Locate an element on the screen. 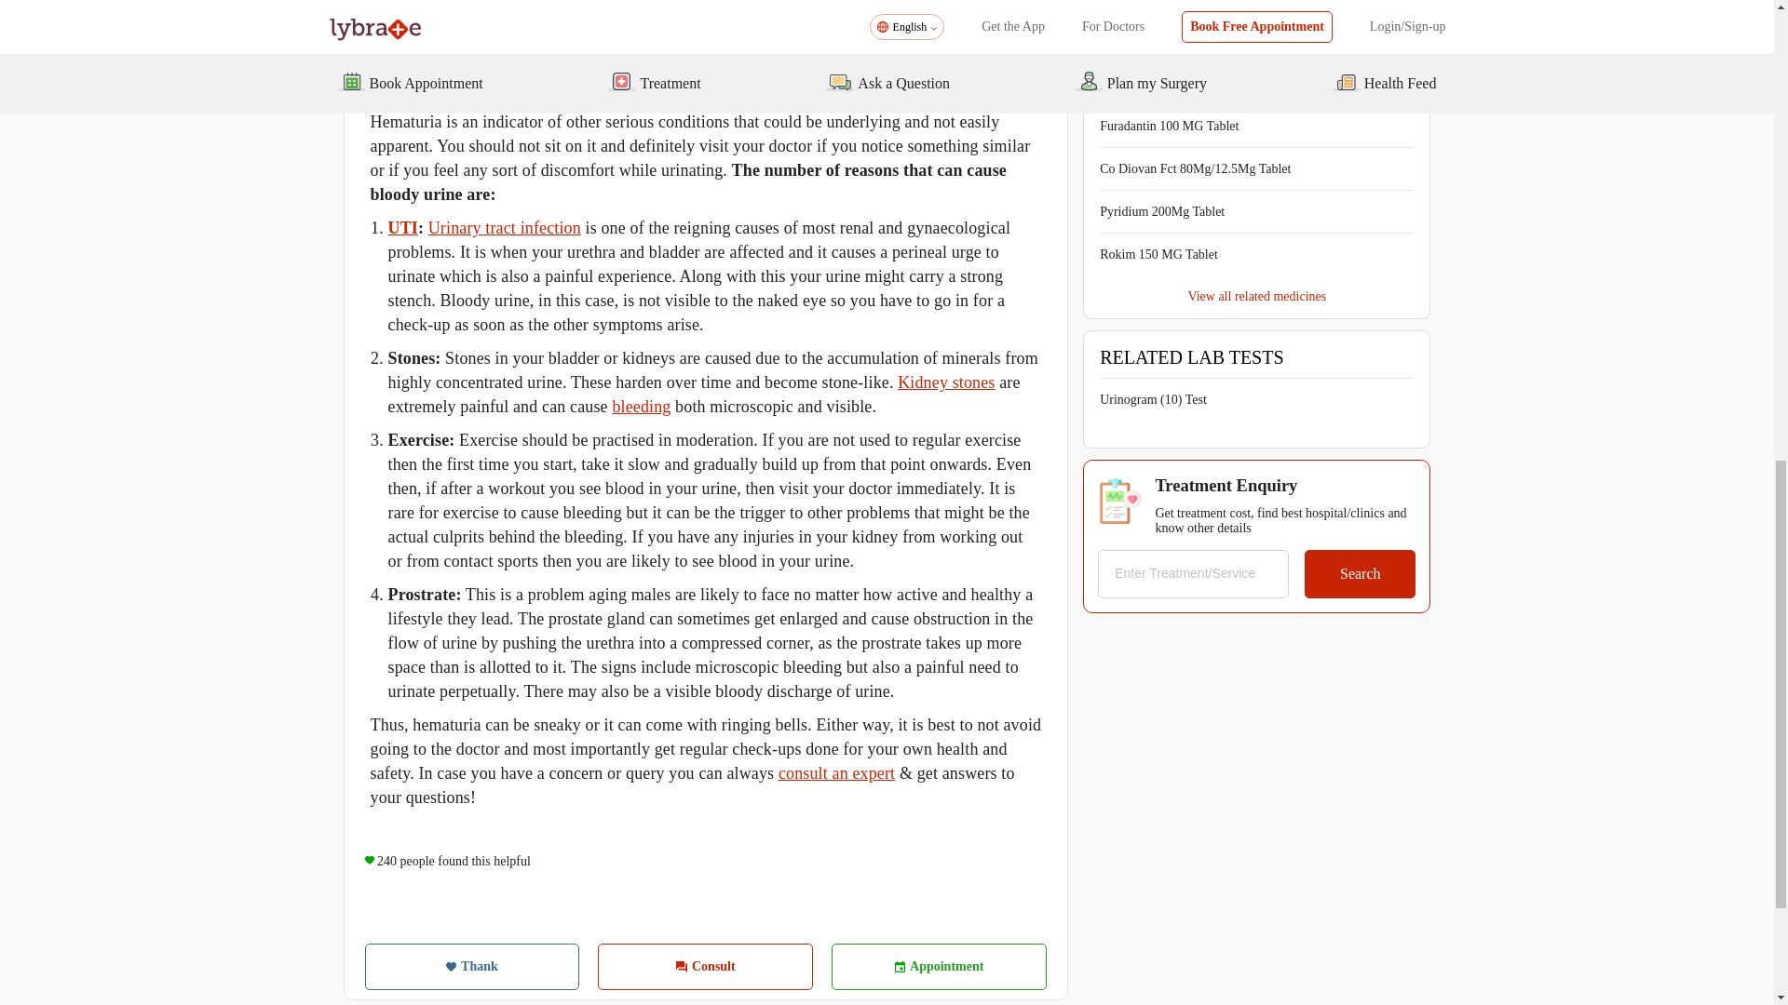 This screenshot has height=1005, width=1788. UTI is located at coordinates (402, 227).